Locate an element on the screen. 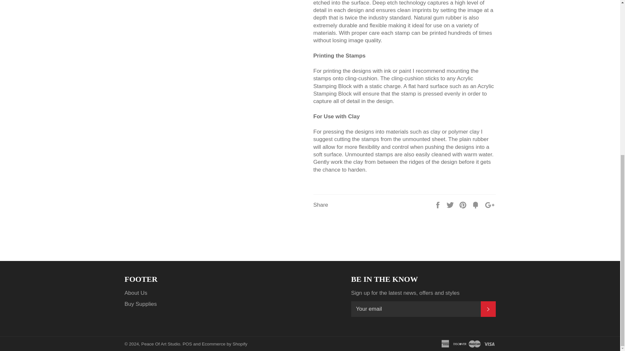  Pin it is located at coordinates (464, 205).